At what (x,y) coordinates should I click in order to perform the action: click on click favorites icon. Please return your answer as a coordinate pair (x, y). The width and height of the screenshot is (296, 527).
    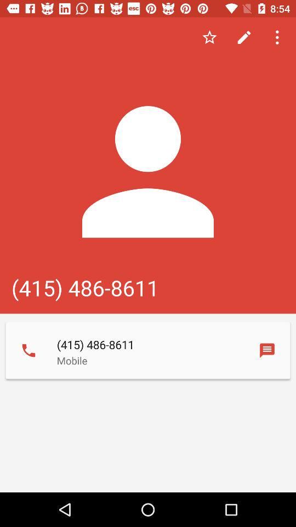
    Looking at the image, I should click on (209, 37).